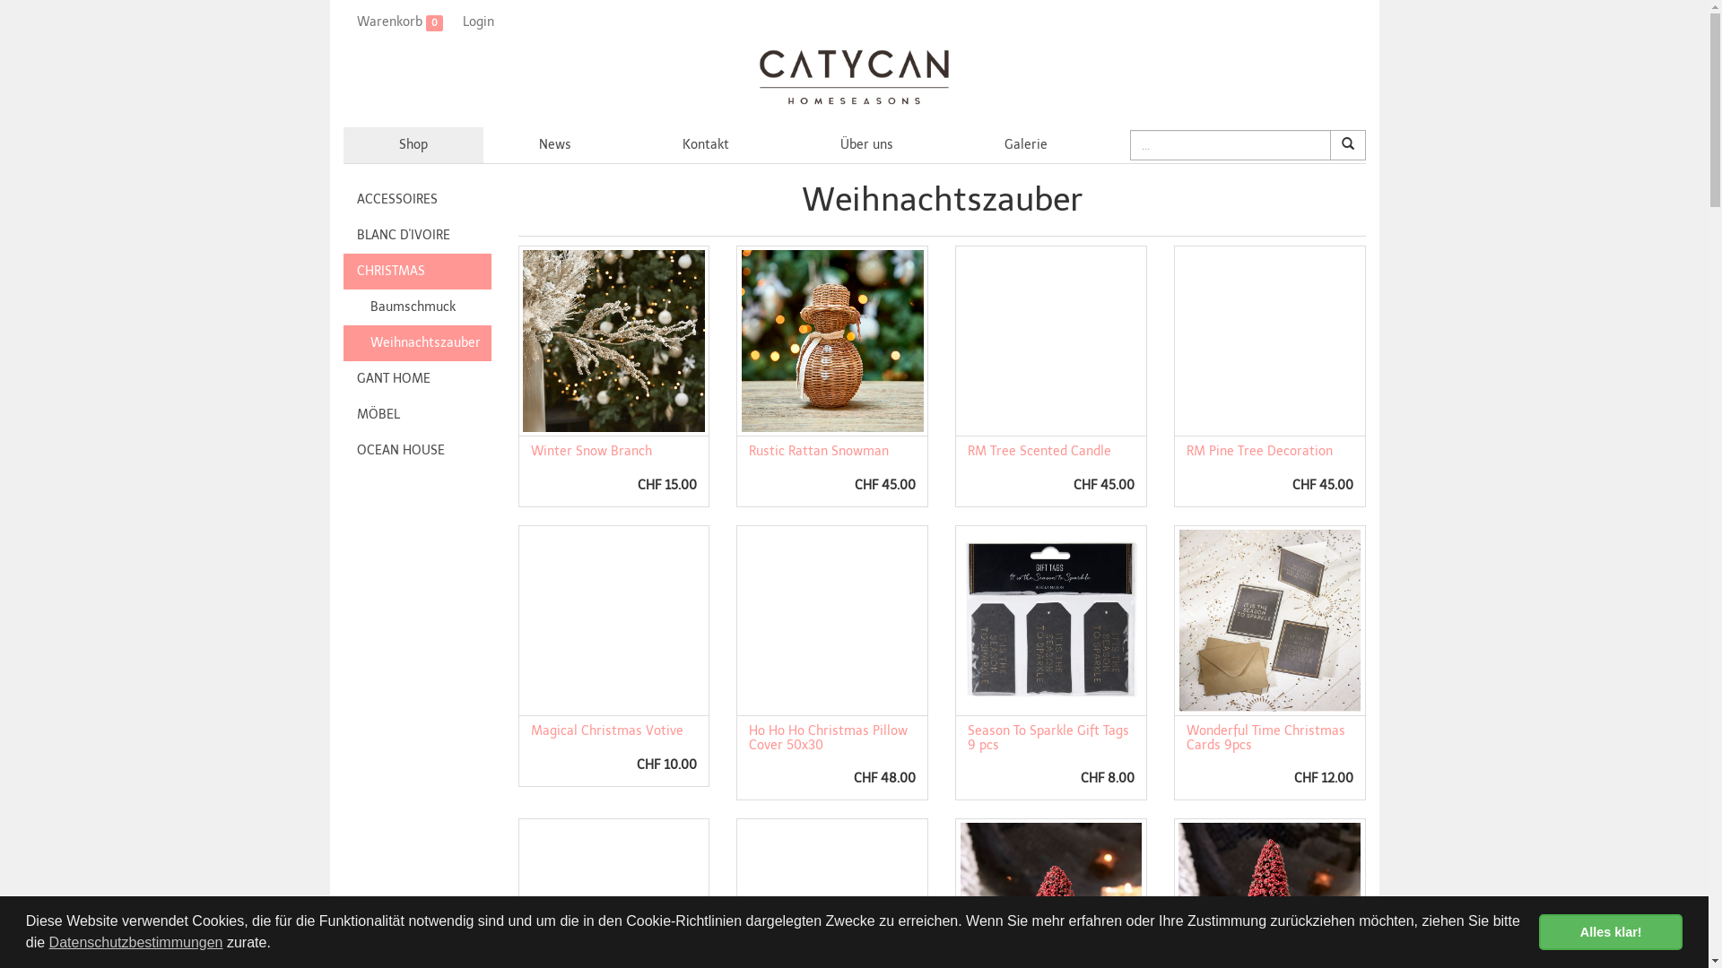 The image size is (1722, 968). What do you see at coordinates (475, 22) in the screenshot?
I see `Login` at bounding box center [475, 22].